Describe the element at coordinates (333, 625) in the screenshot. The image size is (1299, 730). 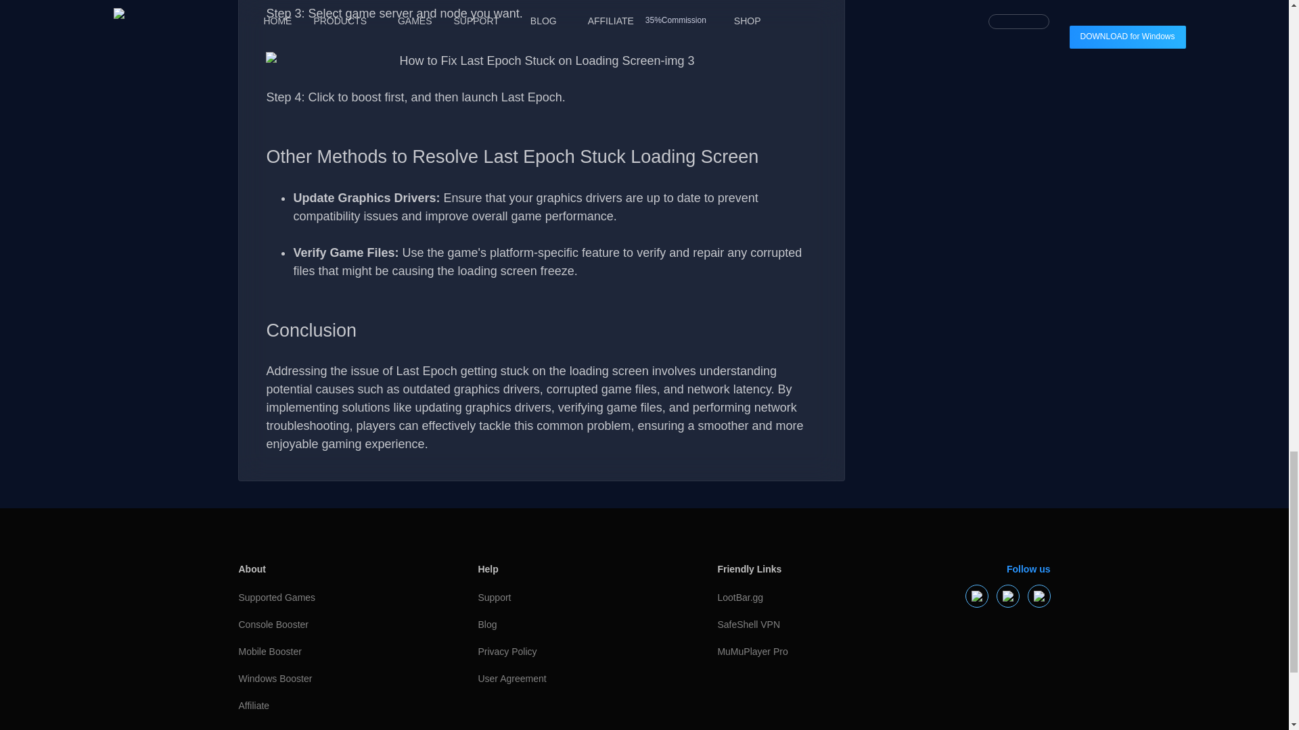
I see `Console Booster` at that location.